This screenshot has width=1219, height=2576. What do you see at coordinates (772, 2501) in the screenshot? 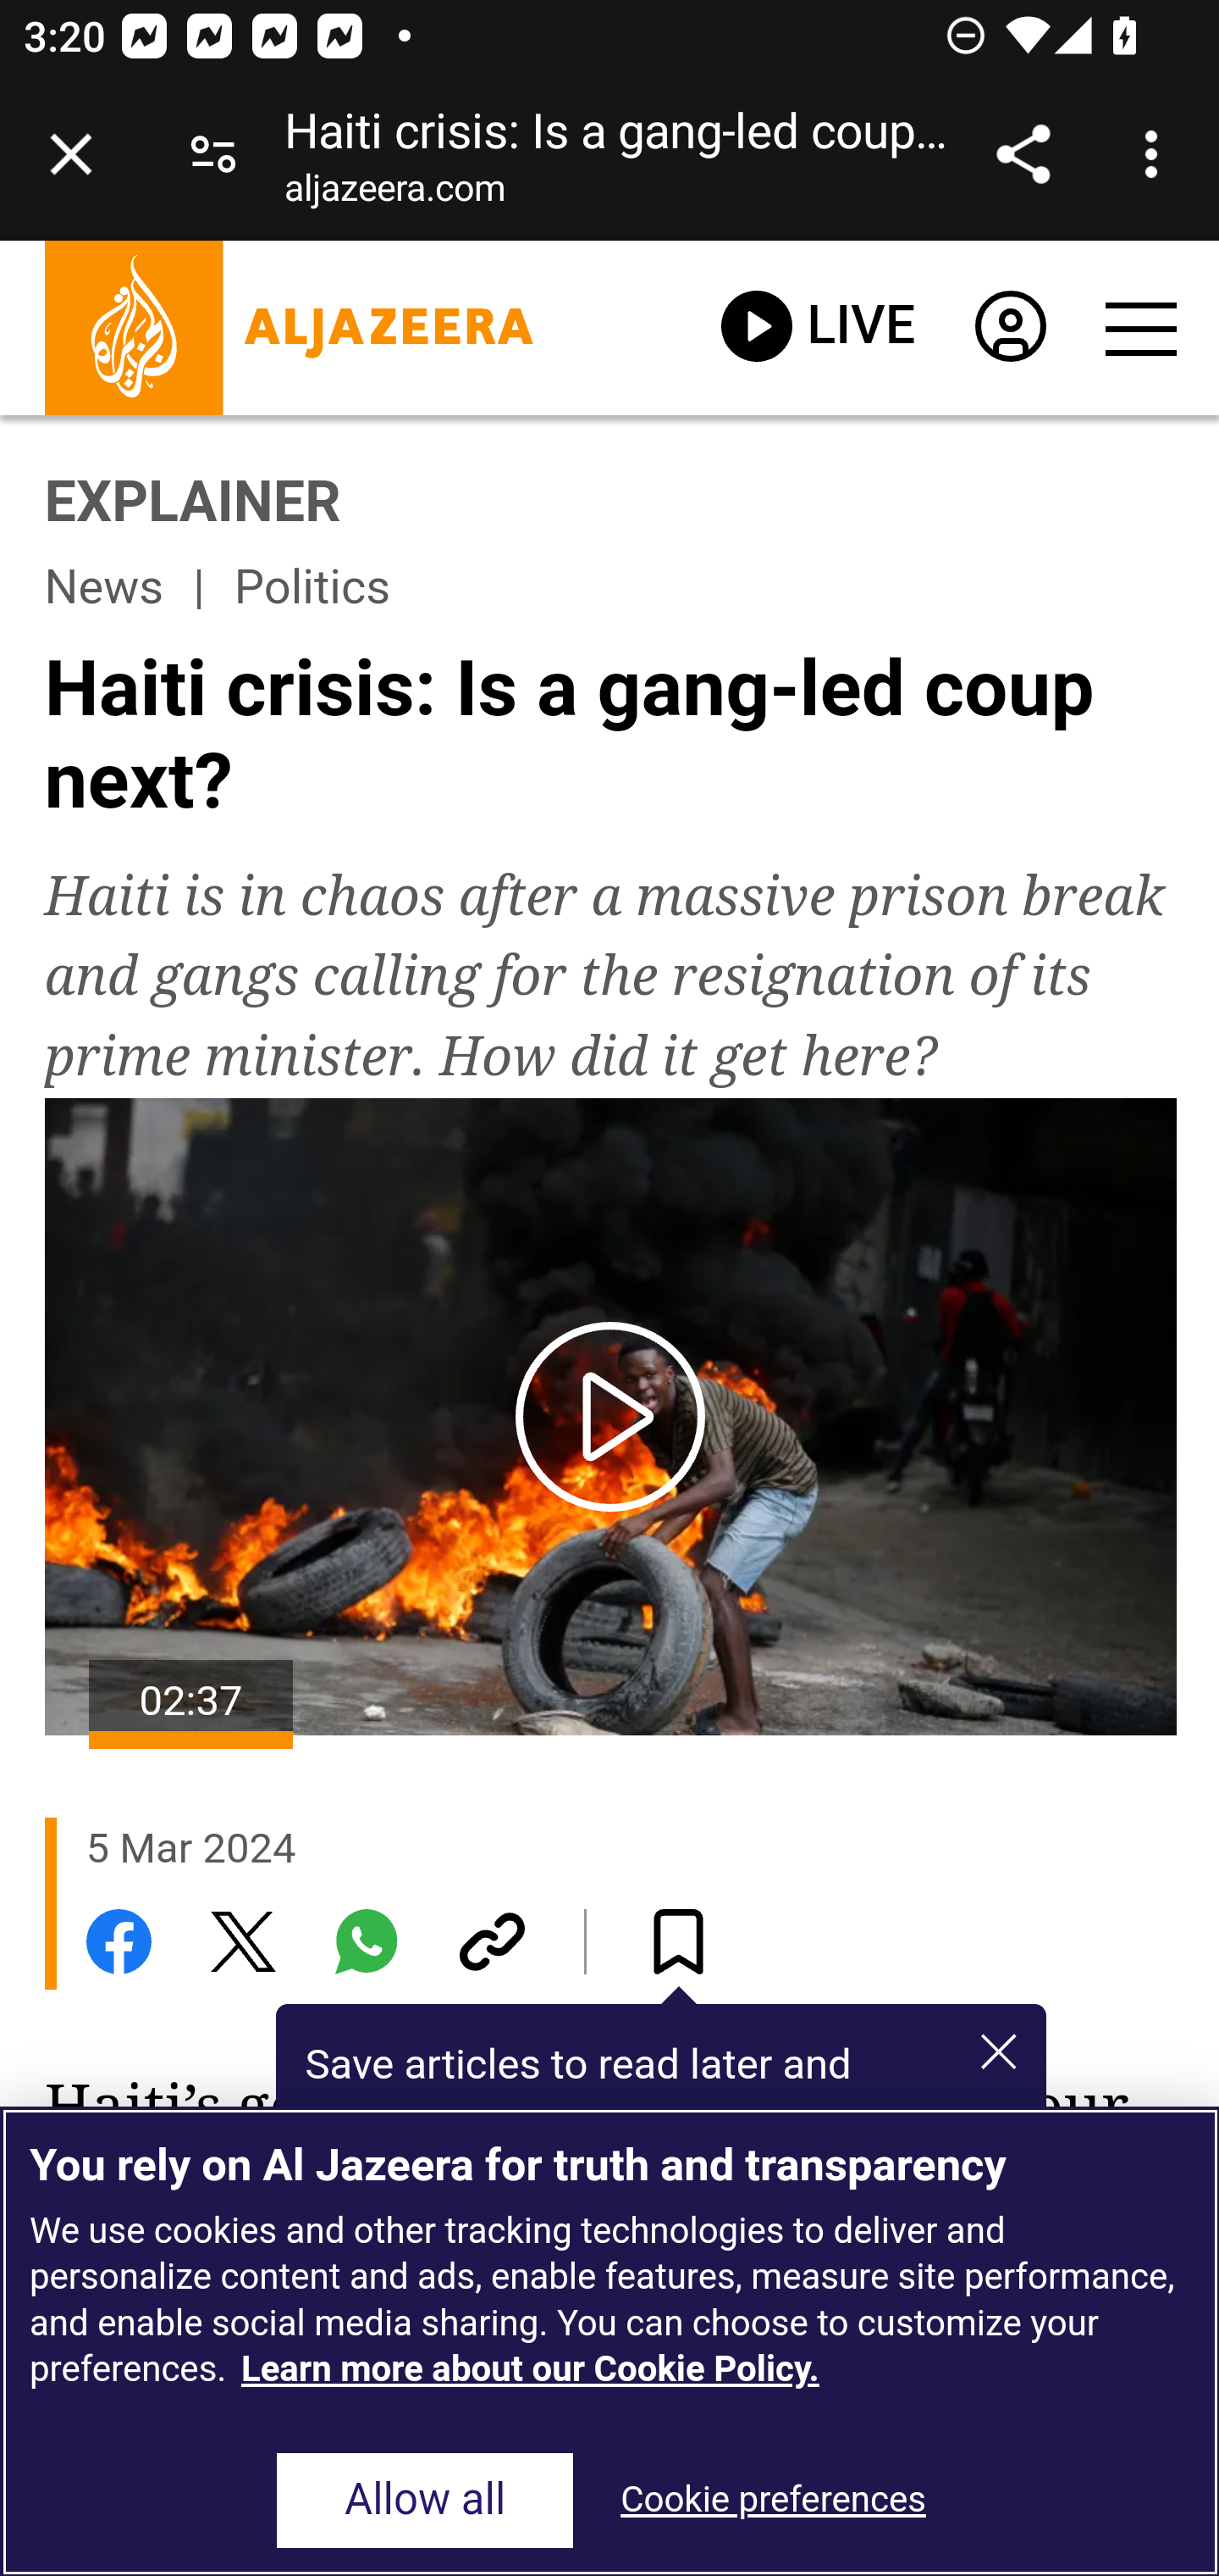
I see `Cookie preferences` at bounding box center [772, 2501].